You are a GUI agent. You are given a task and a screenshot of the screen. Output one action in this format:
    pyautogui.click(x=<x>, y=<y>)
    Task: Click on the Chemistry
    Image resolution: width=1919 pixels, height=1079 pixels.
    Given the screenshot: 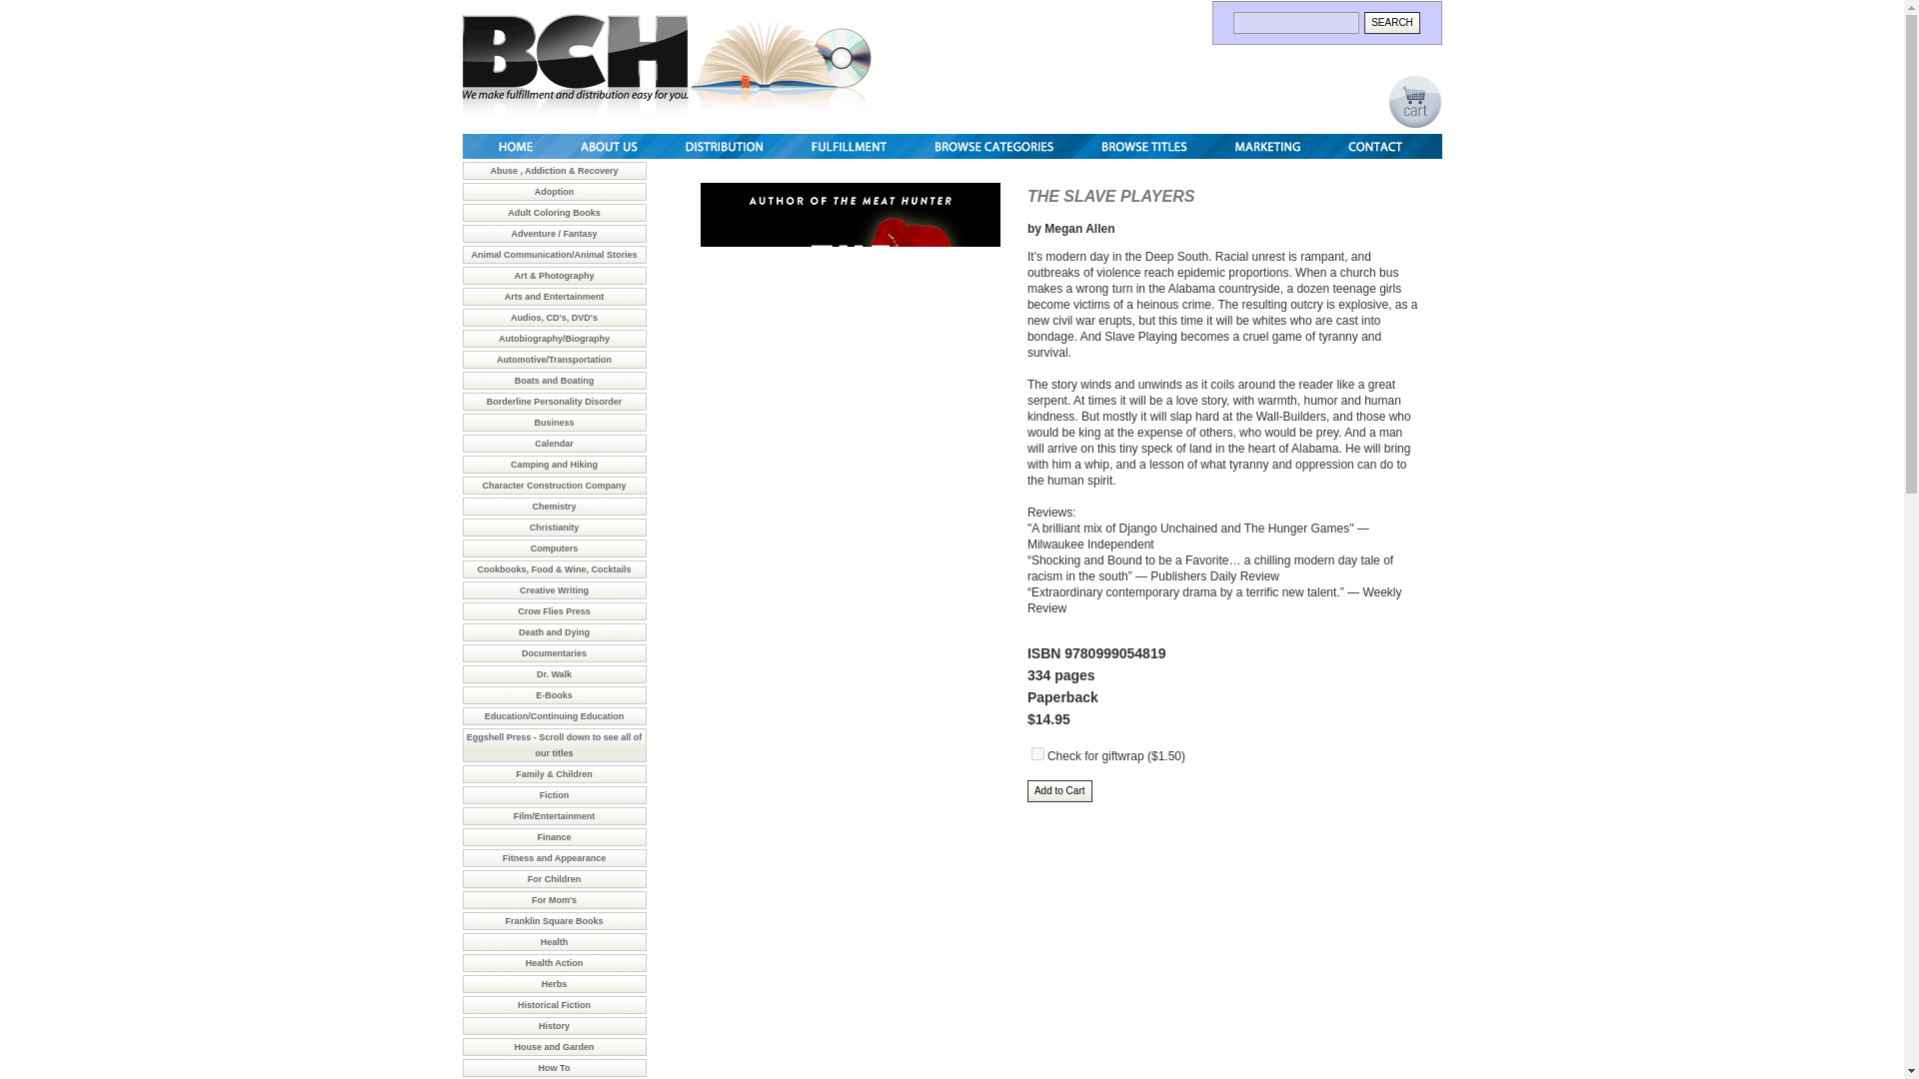 What is the action you would take?
    pyautogui.click(x=554, y=506)
    